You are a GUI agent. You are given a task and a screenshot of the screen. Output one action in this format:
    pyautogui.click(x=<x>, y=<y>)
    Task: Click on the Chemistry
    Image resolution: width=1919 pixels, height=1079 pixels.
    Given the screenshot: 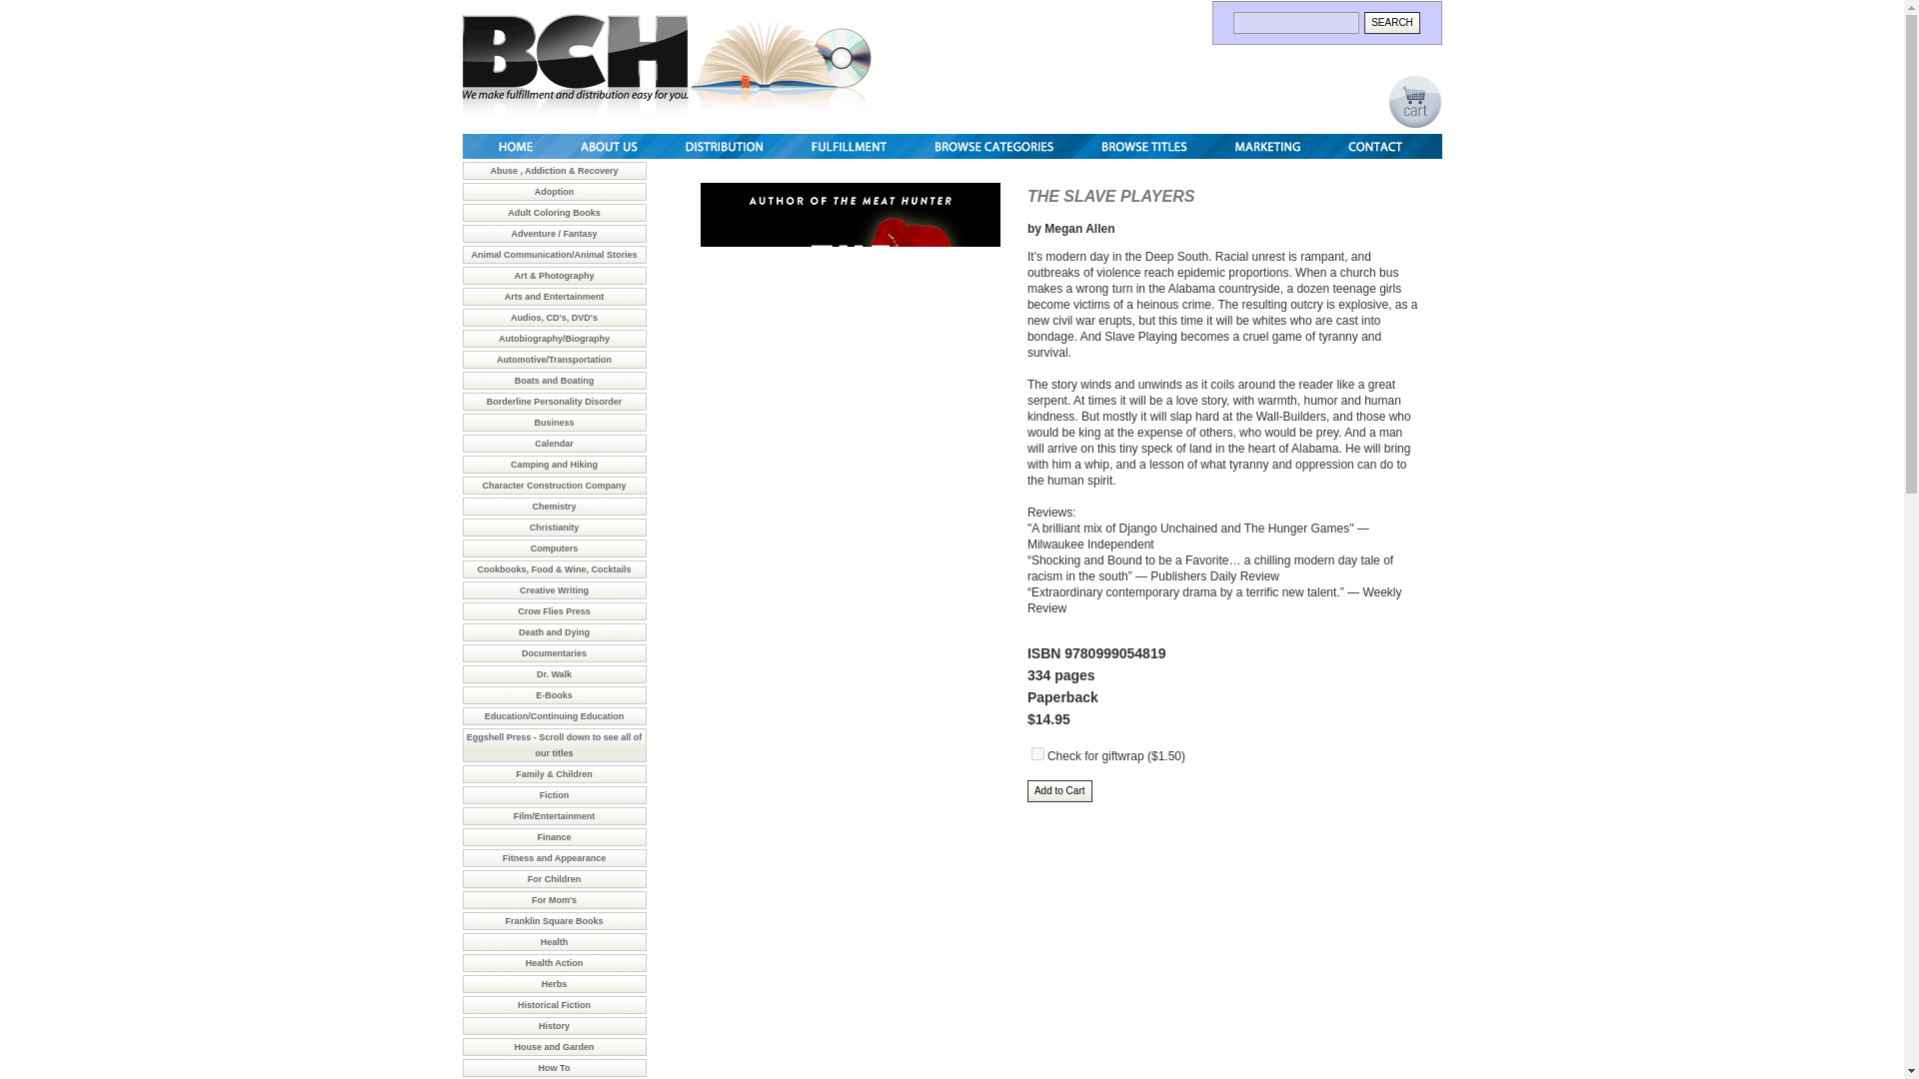 What is the action you would take?
    pyautogui.click(x=554, y=506)
    